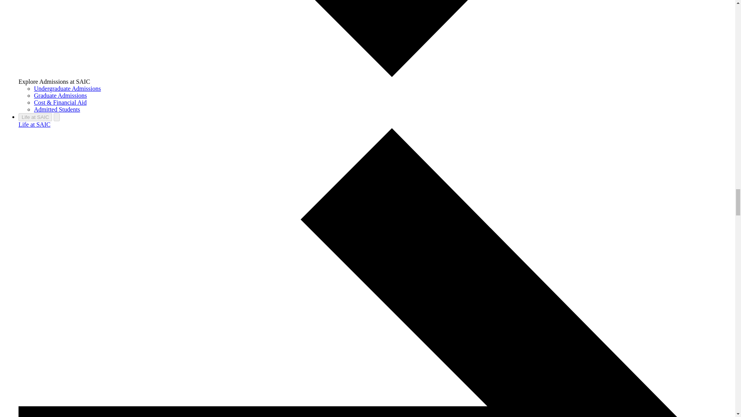 This screenshot has height=417, width=741. What do you see at coordinates (67, 88) in the screenshot?
I see `Undergraduate Admissions` at bounding box center [67, 88].